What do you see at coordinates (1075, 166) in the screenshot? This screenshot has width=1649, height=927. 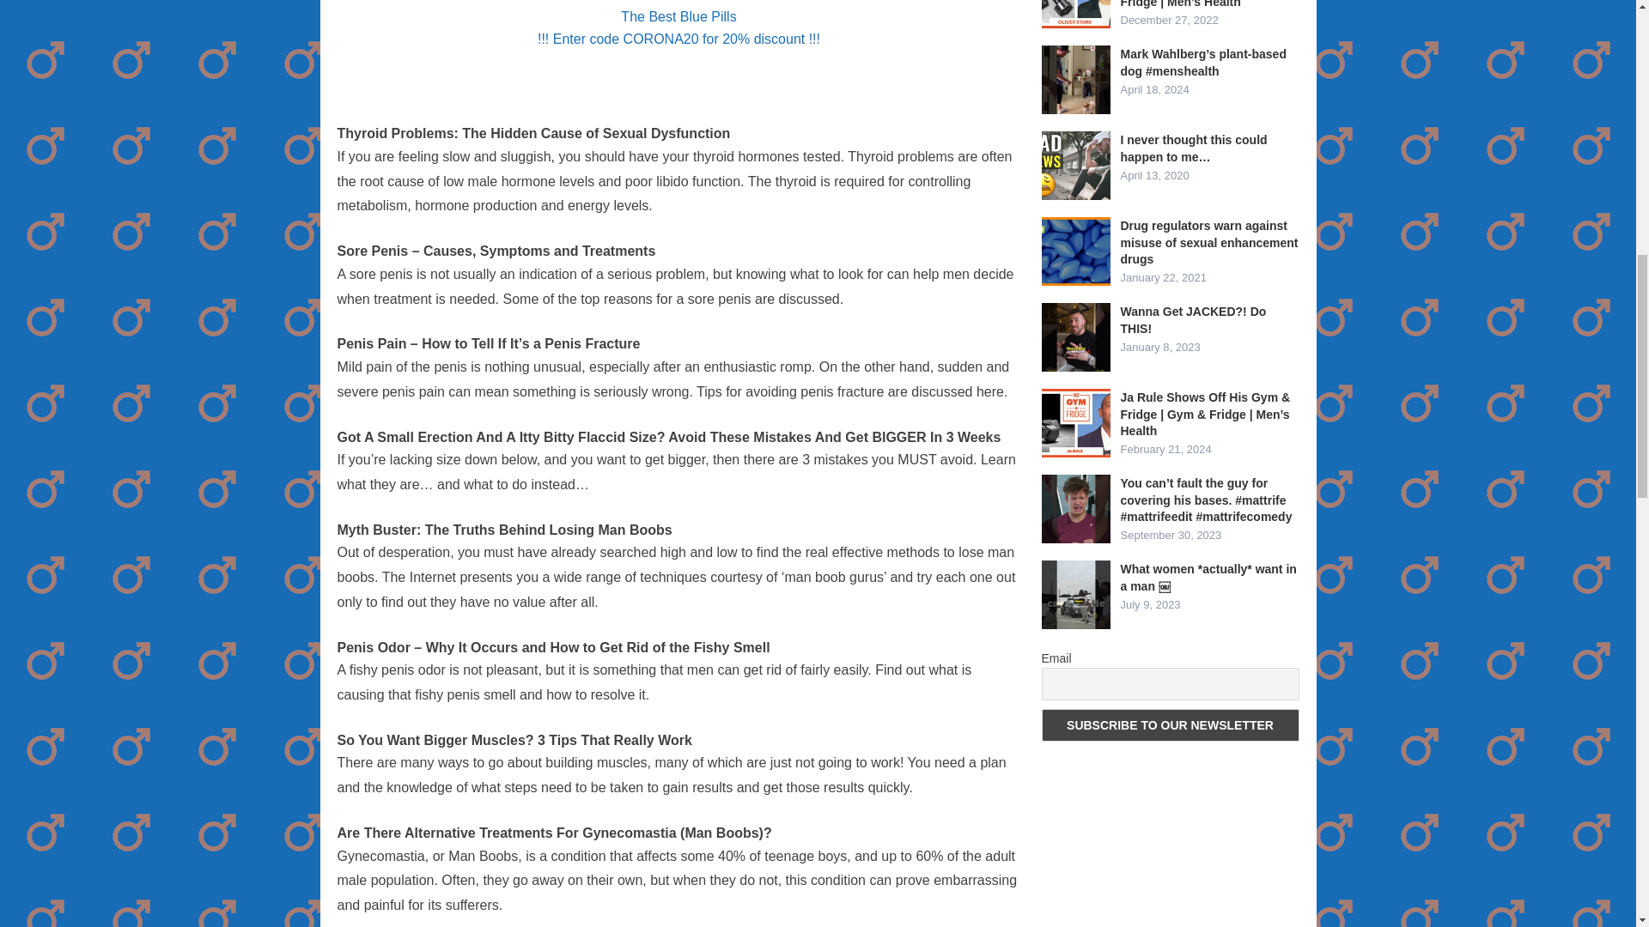 I see `I never thought this could happen to me... 17` at bounding box center [1075, 166].